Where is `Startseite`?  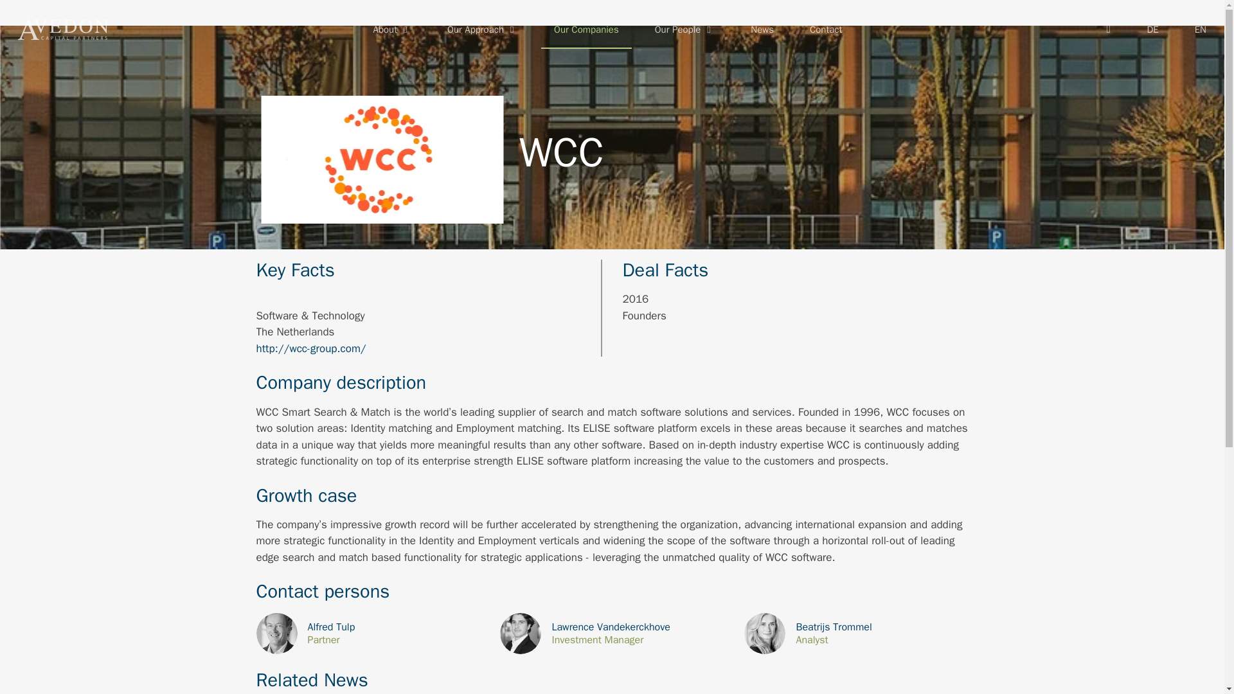
Startseite is located at coordinates (63, 30).